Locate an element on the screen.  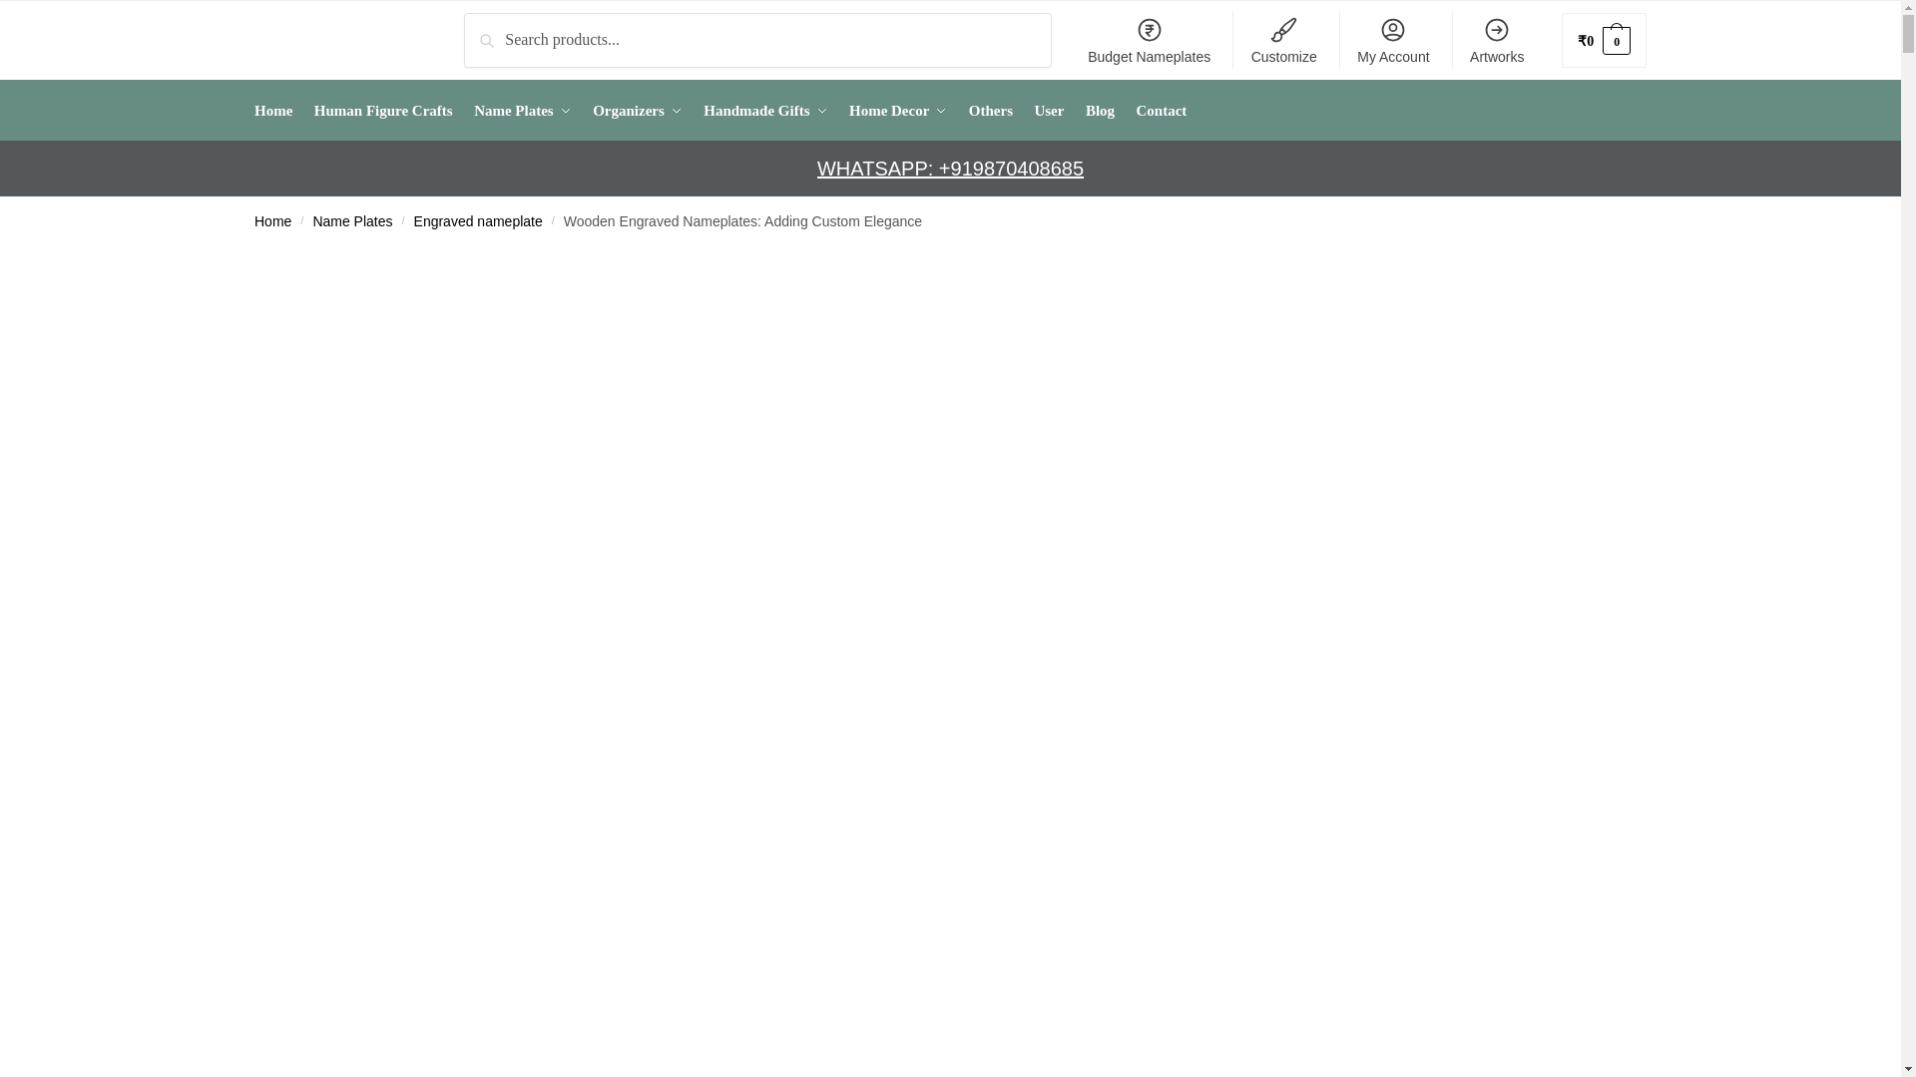
Name Plates is located at coordinates (523, 111).